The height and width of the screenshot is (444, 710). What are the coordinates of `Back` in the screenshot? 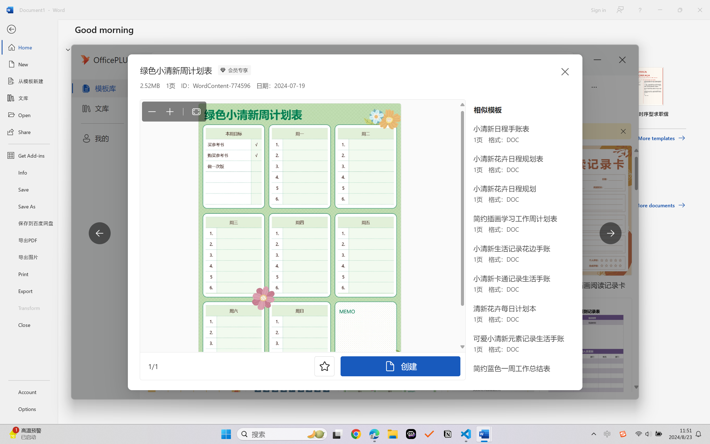 It's located at (29, 29).